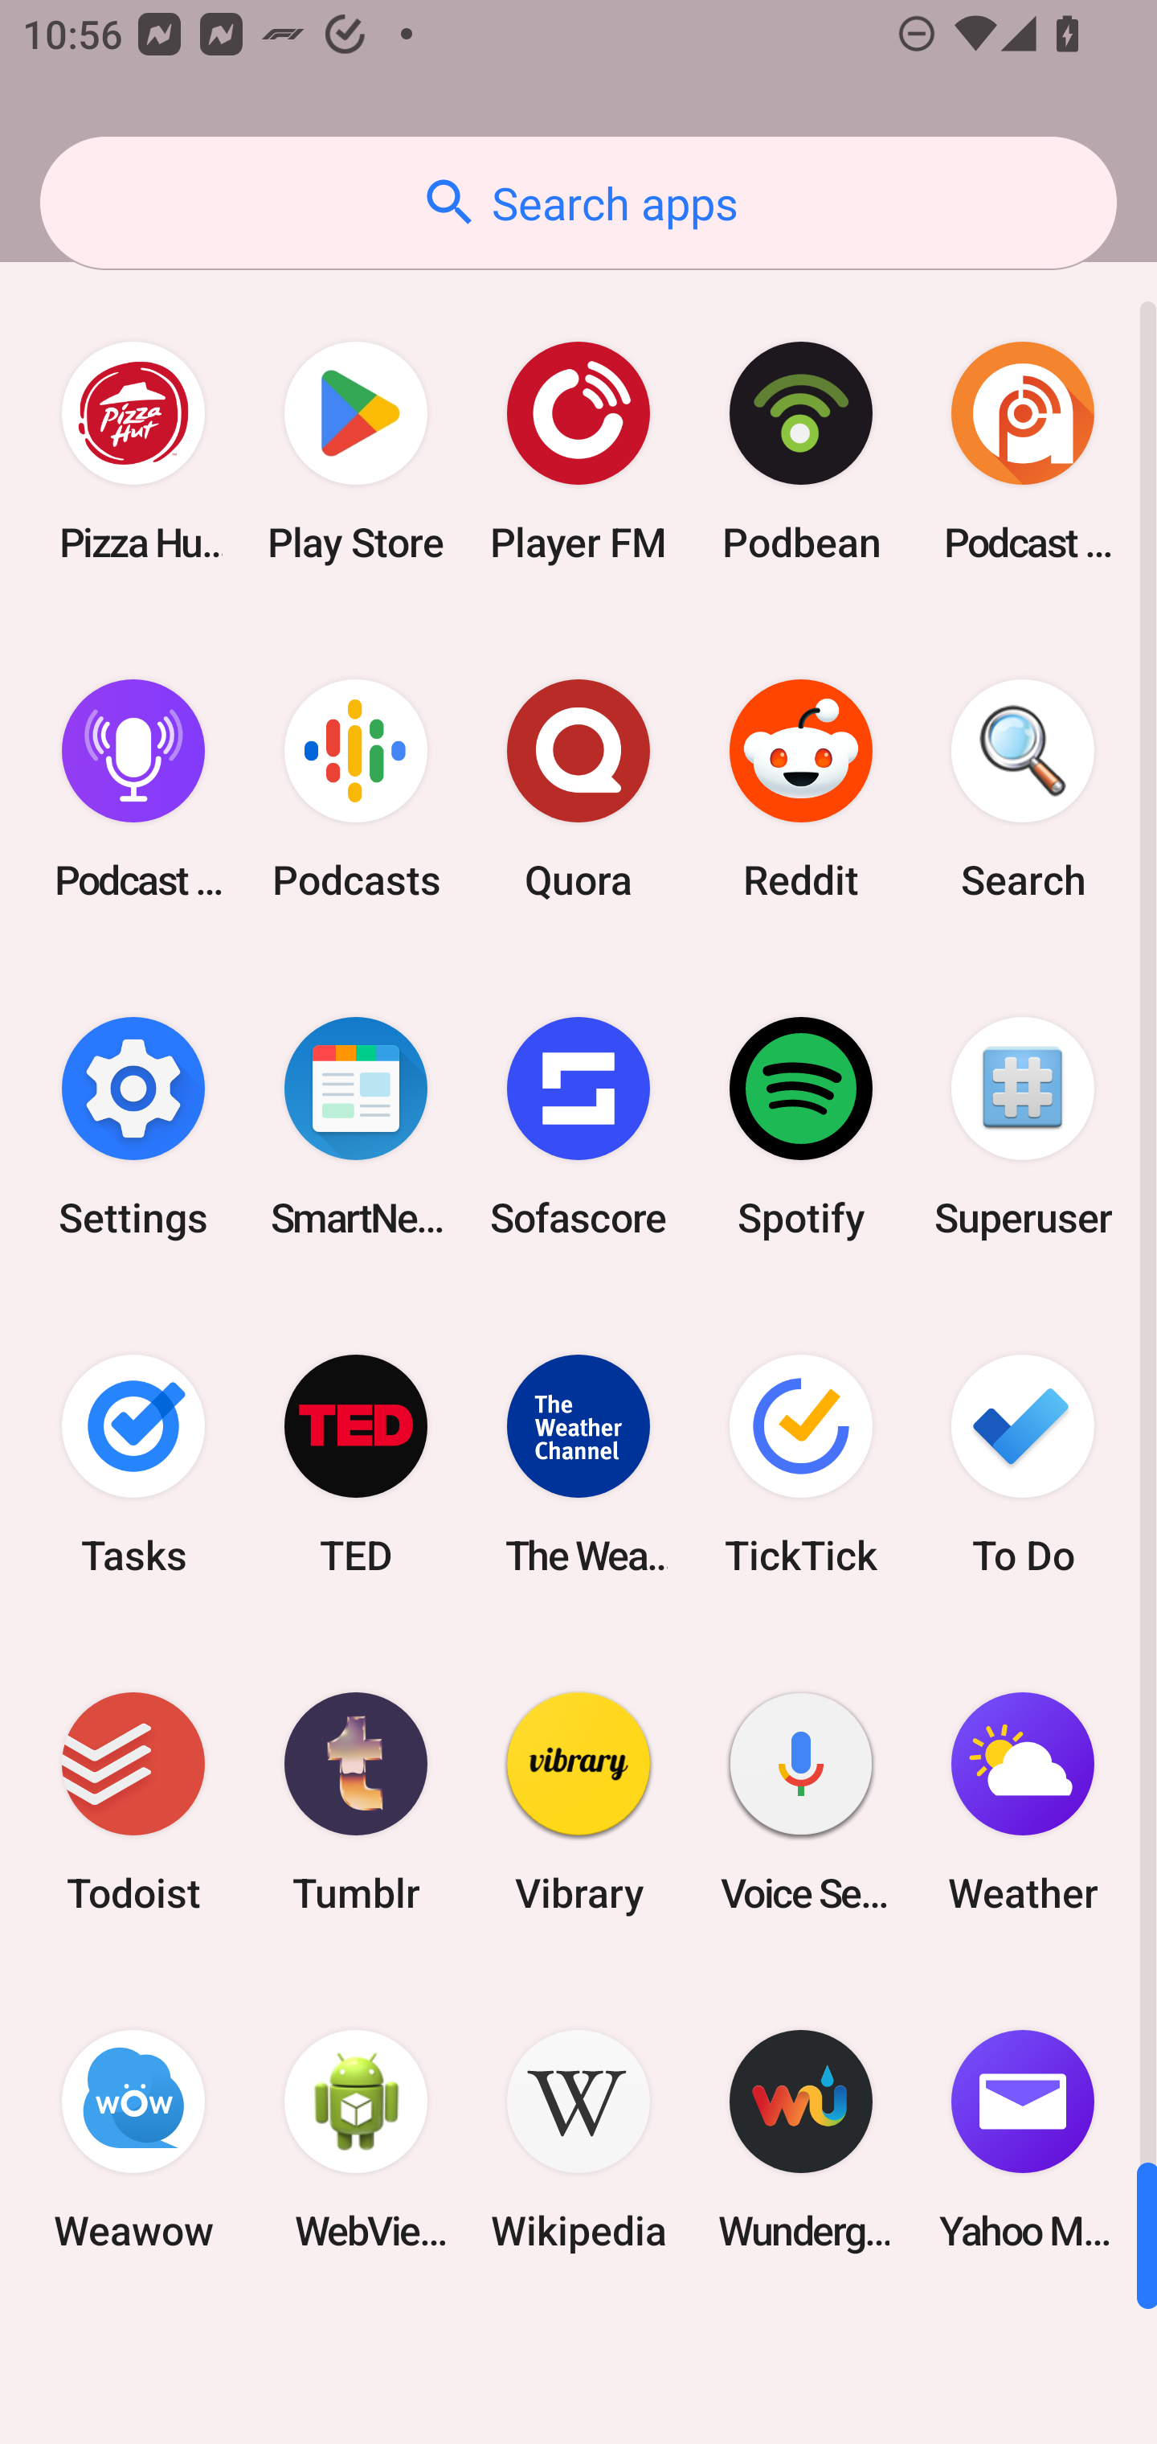 The image size is (1157, 2444). Describe the element at coordinates (1023, 789) in the screenshot. I see `Search` at that location.